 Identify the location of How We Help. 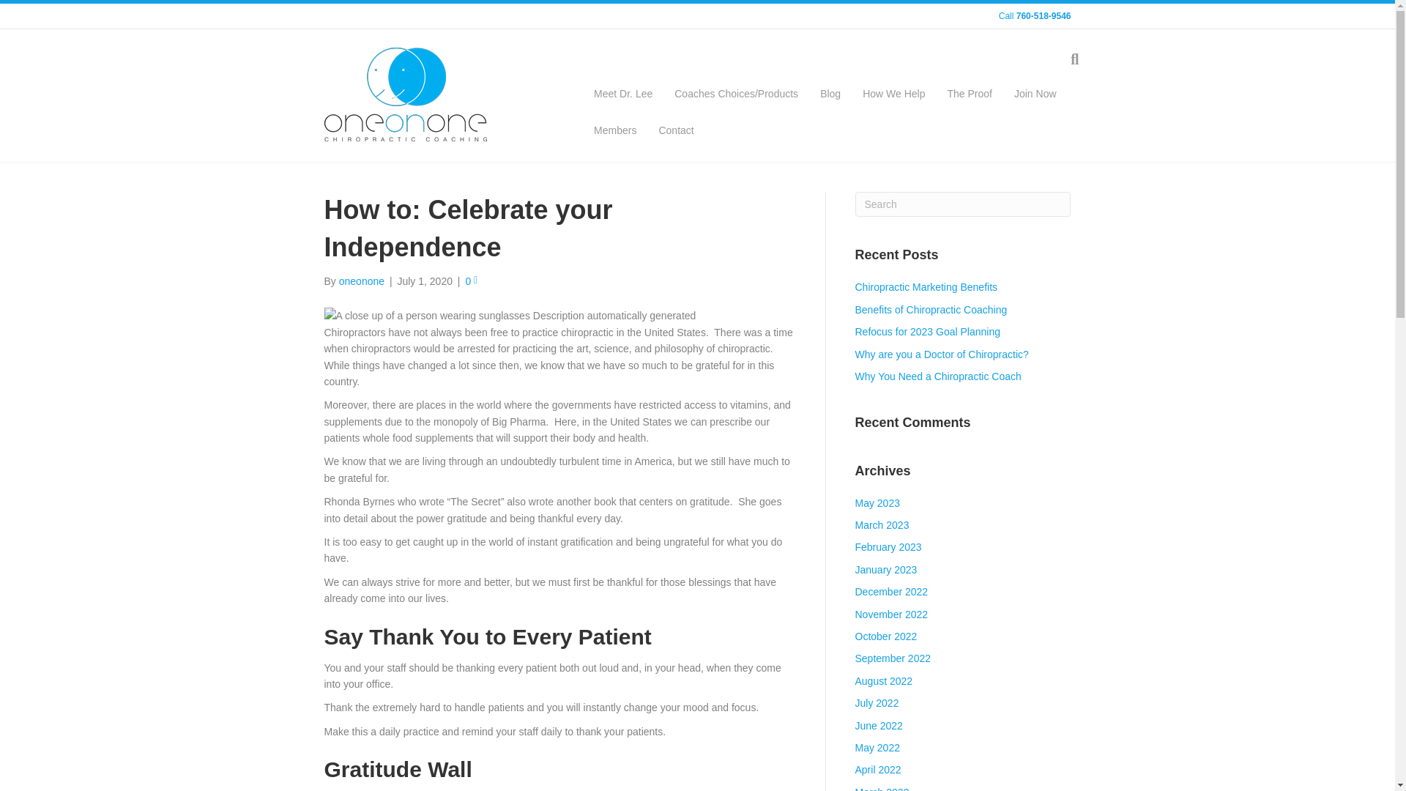
(893, 94).